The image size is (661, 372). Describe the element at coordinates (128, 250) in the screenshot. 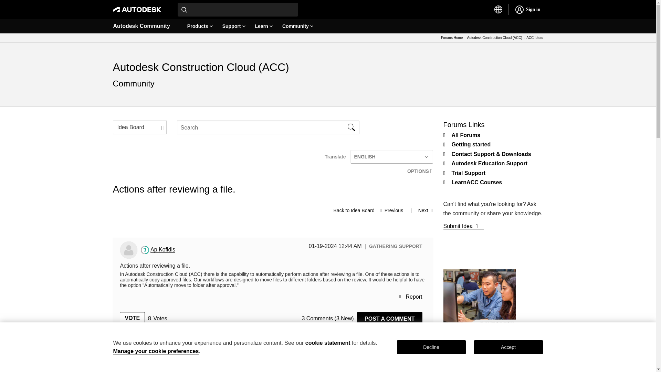

I see `Ap.Kofidis` at that location.